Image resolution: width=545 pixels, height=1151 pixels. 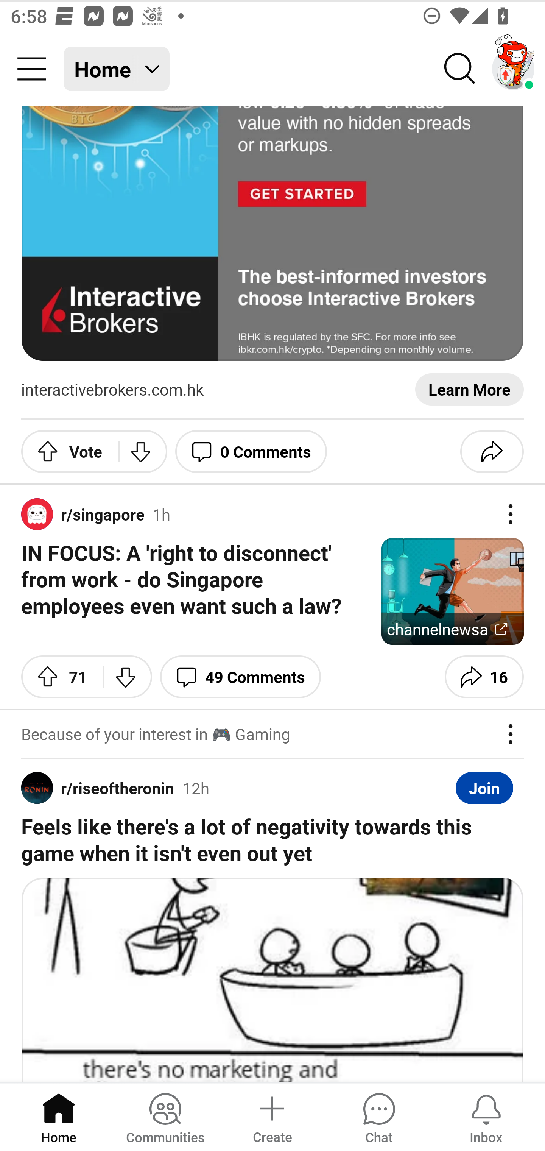 I want to click on TestAppium002 account, so click(x=513, y=69).